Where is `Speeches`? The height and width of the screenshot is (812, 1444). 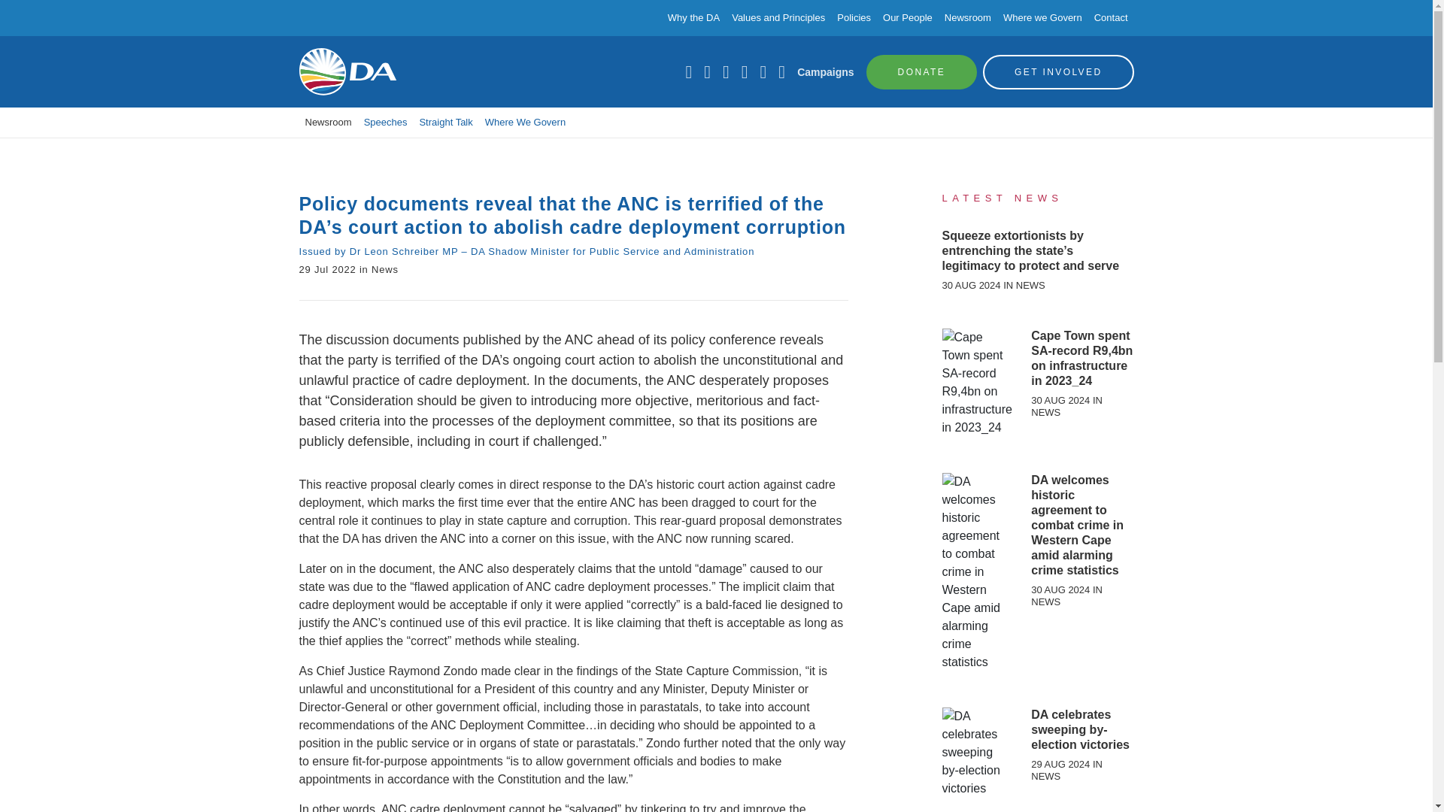 Speeches is located at coordinates (385, 122).